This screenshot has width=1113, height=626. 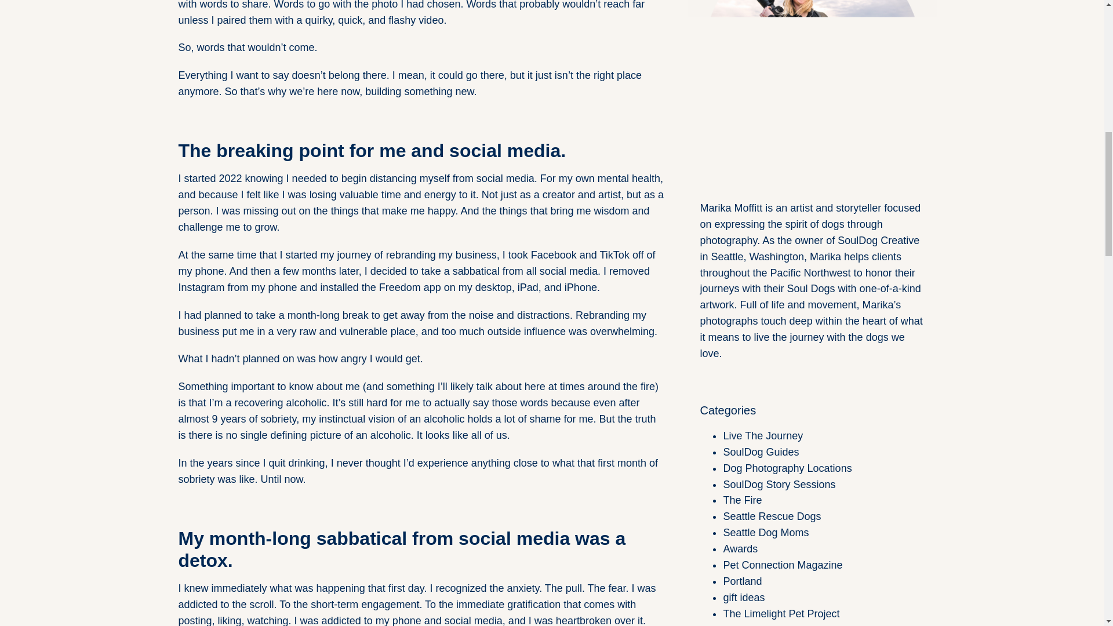 I want to click on Dog Photography Locations, so click(x=787, y=468).